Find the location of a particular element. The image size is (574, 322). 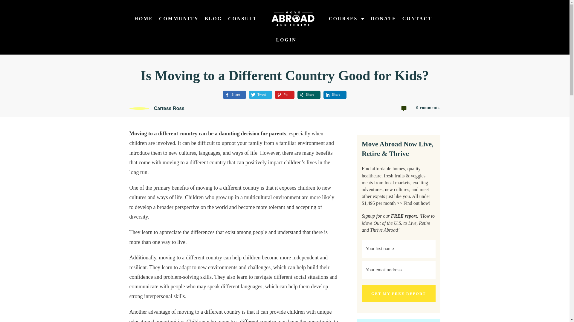

CONSULT is located at coordinates (242, 18).